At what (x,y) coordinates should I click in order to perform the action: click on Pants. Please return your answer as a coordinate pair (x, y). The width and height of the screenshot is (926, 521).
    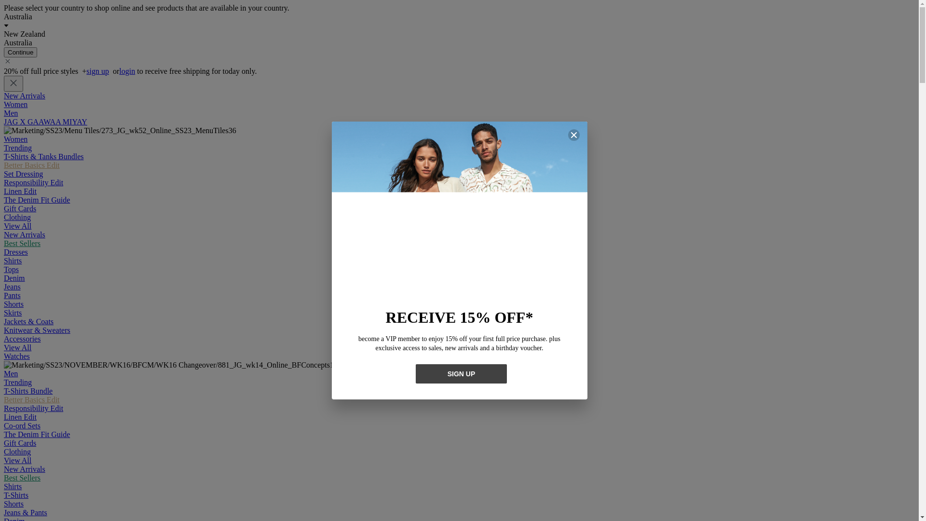
    Looking at the image, I should click on (13, 295).